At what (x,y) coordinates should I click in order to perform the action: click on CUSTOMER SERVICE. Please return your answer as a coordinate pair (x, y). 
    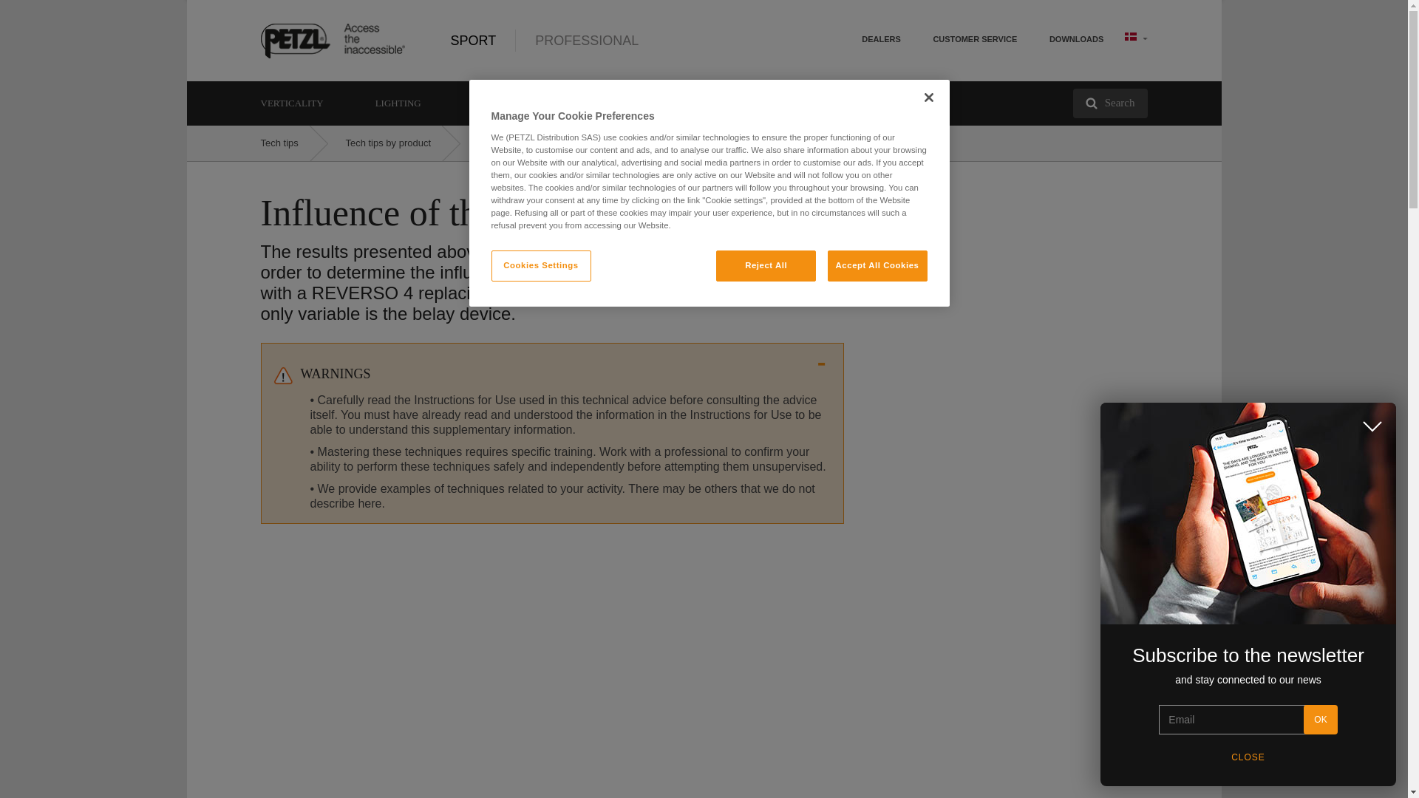
    Looking at the image, I should click on (974, 38).